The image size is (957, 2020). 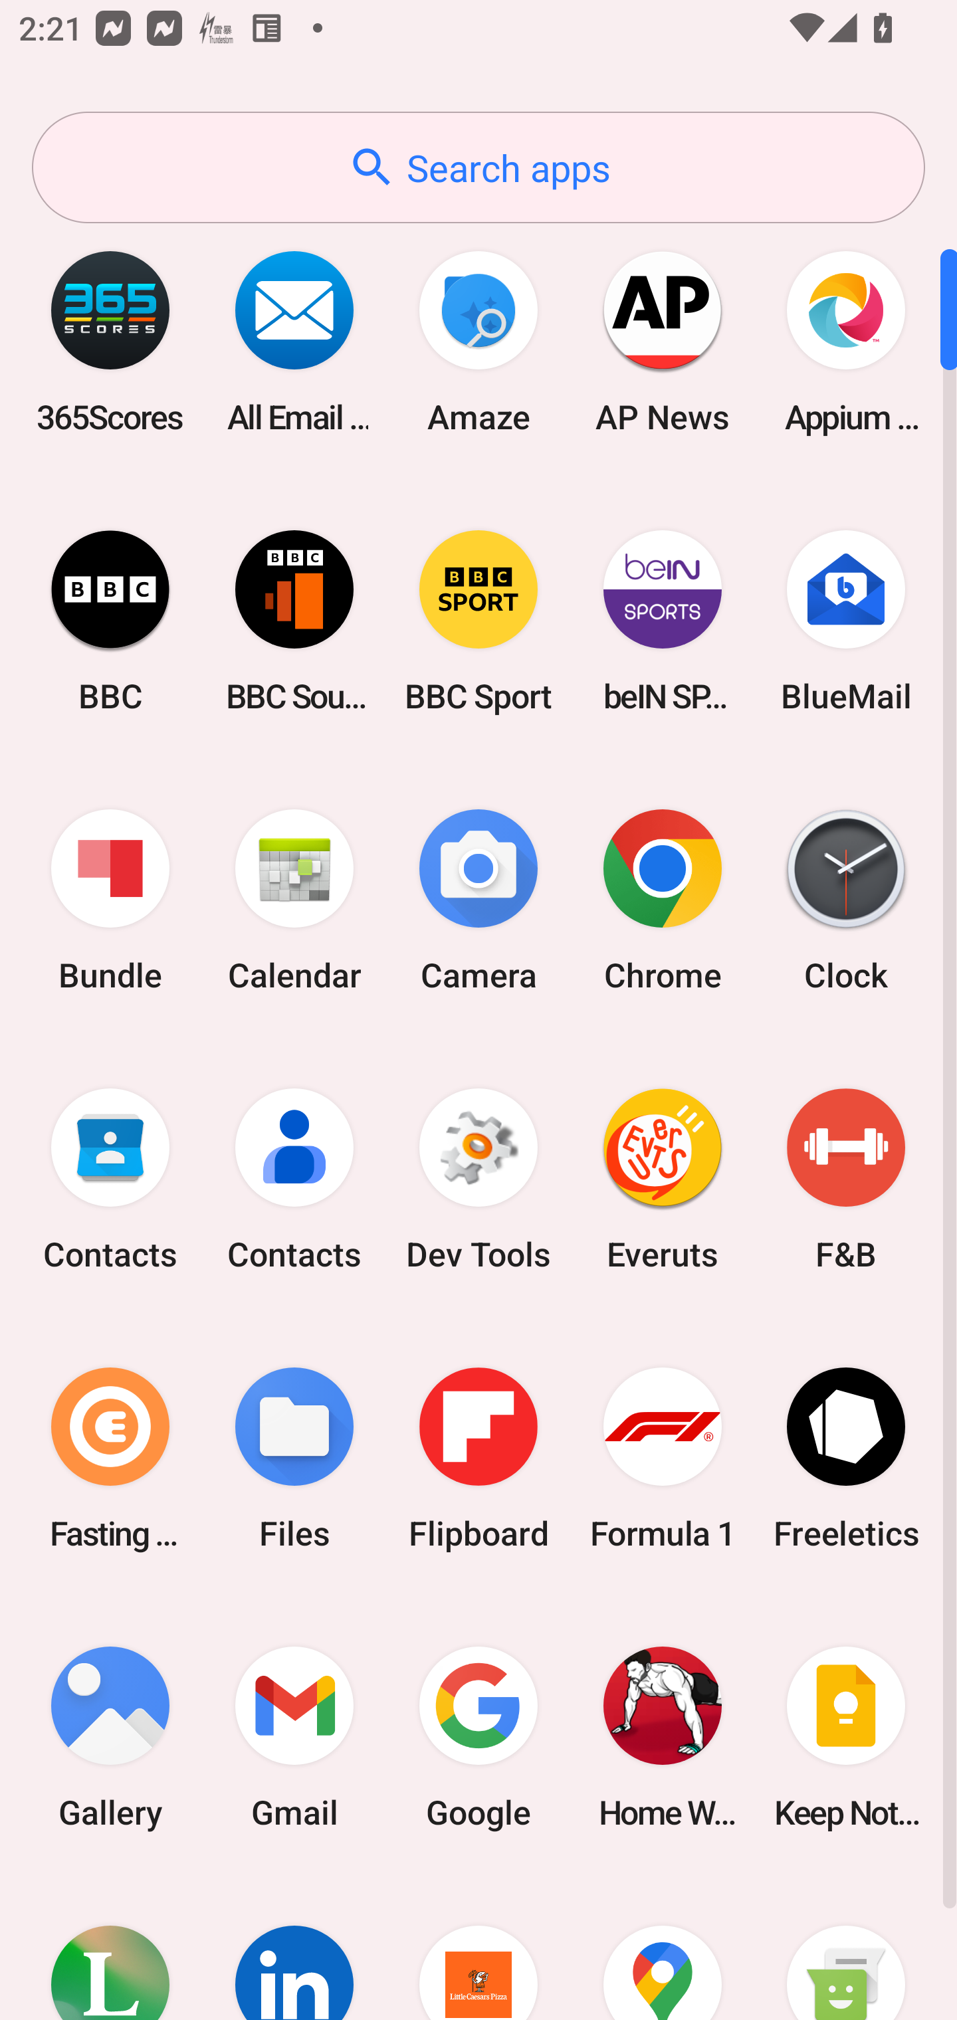 I want to click on Appium Settings, so click(x=846, y=342).